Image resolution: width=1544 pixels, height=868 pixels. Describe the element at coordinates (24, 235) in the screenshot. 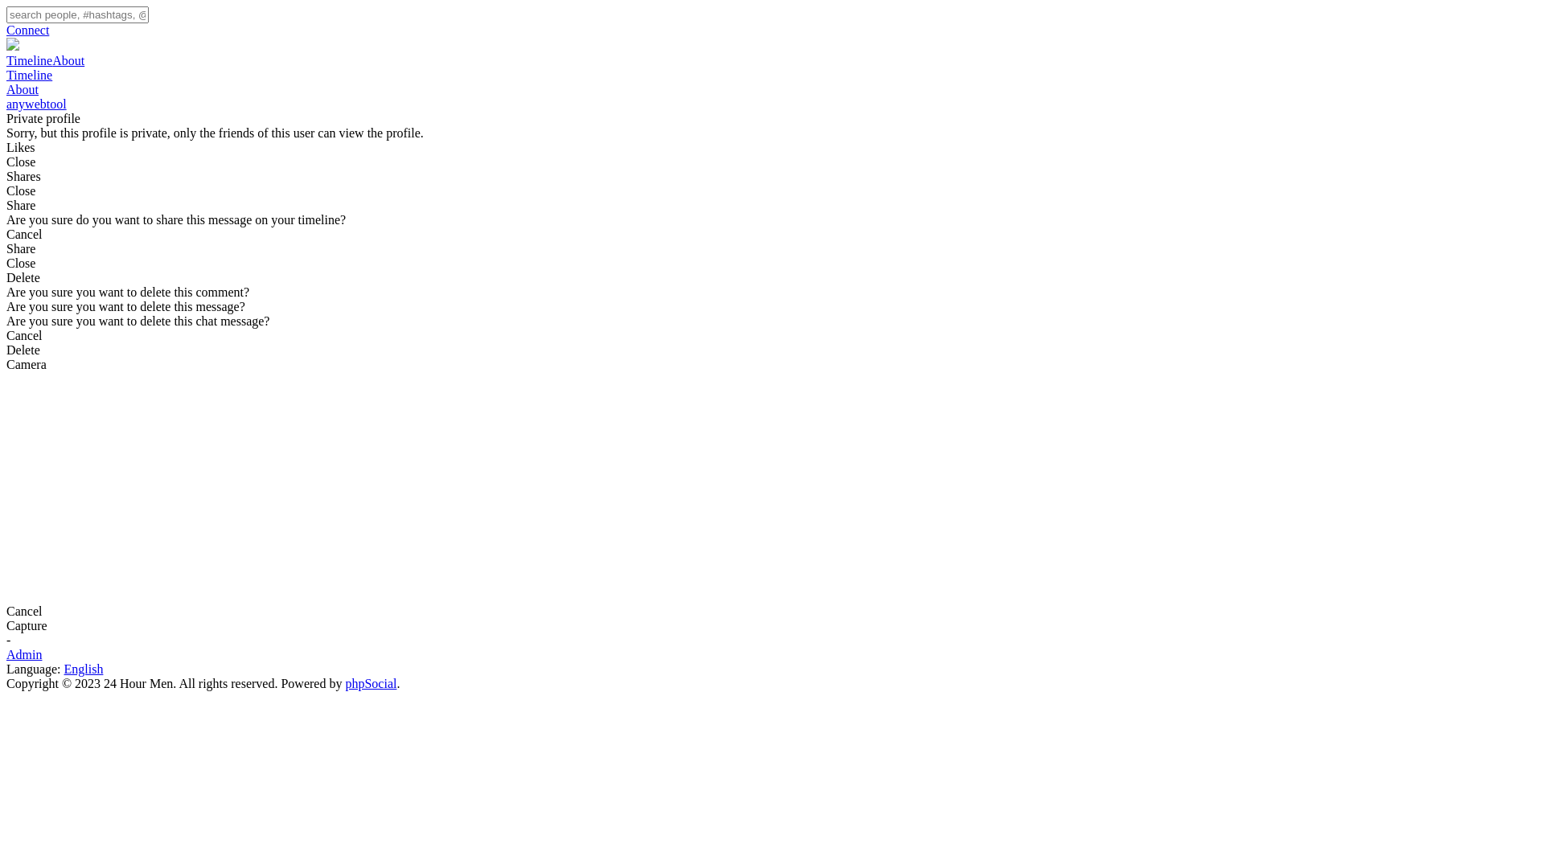

I see `Cancel` at that location.